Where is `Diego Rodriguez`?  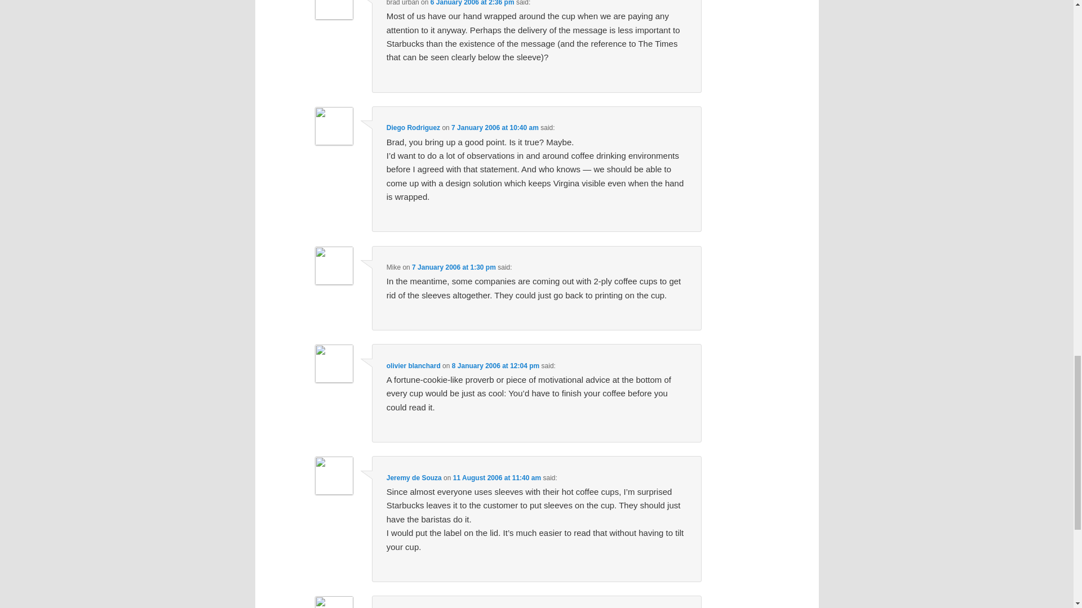
Diego Rodriguez is located at coordinates (413, 128).